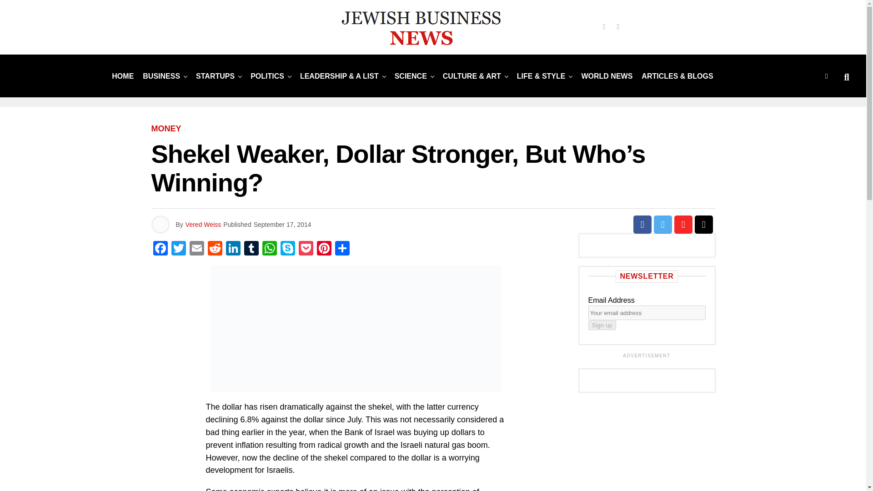 This screenshot has width=873, height=491. What do you see at coordinates (663, 225) in the screenshot?
I see `Tweet This Post` at bounding box center [663, 225].